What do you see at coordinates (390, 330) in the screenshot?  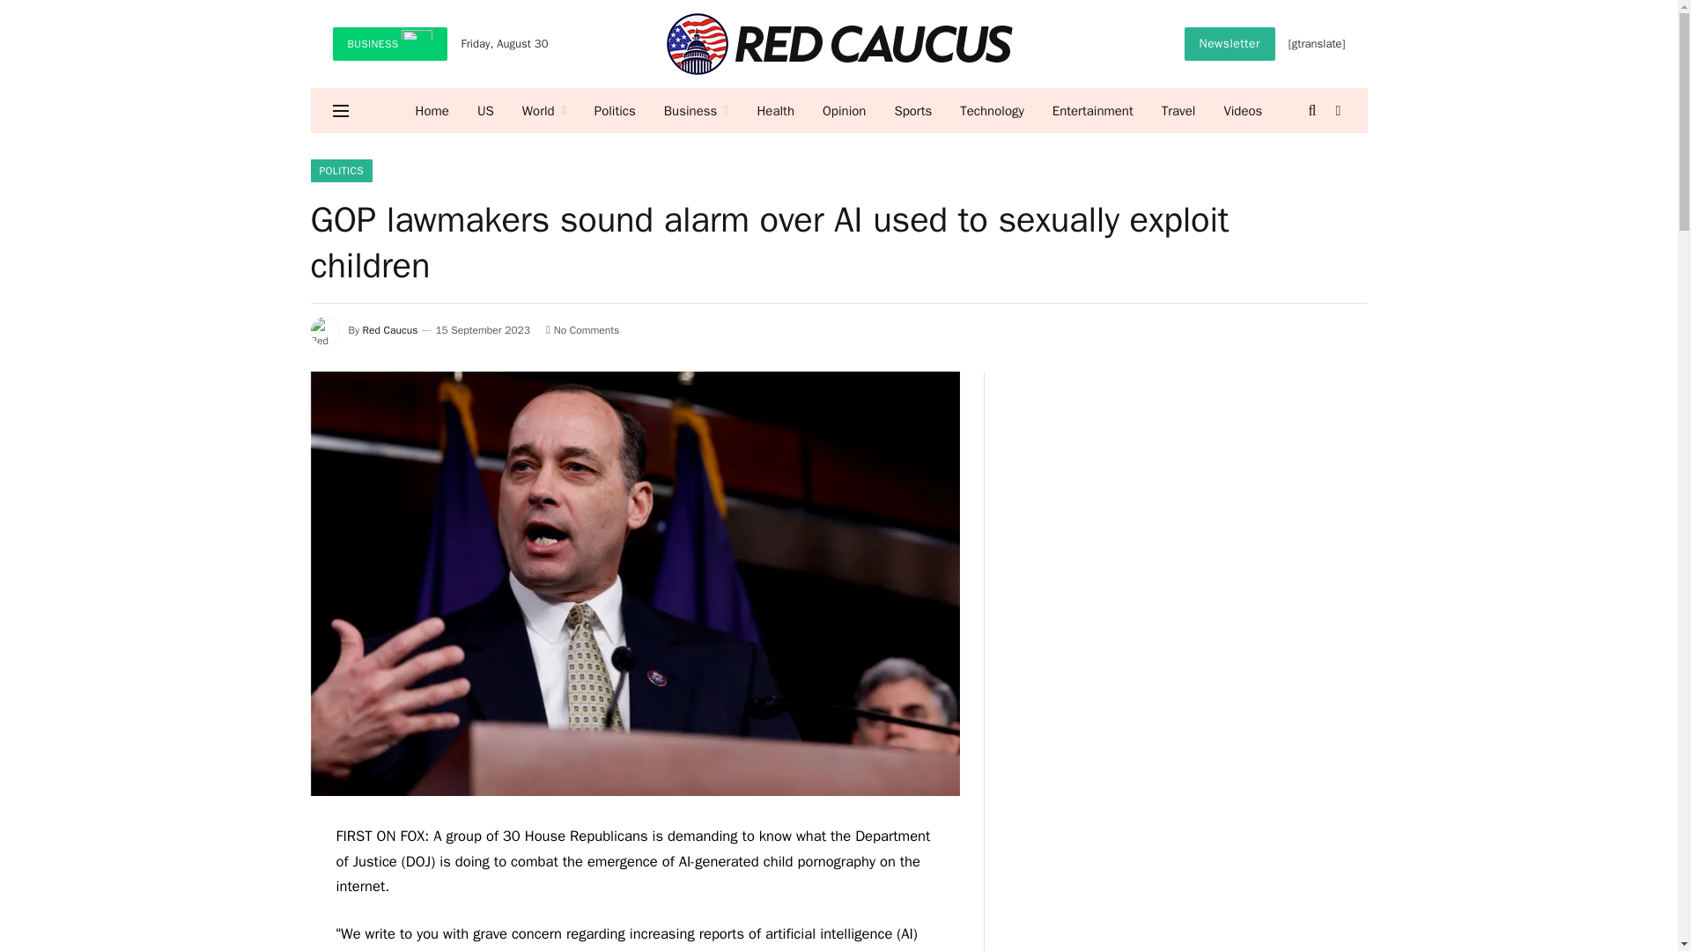 I see `Posts by Red Caucus` at bounding box center [390, 330].